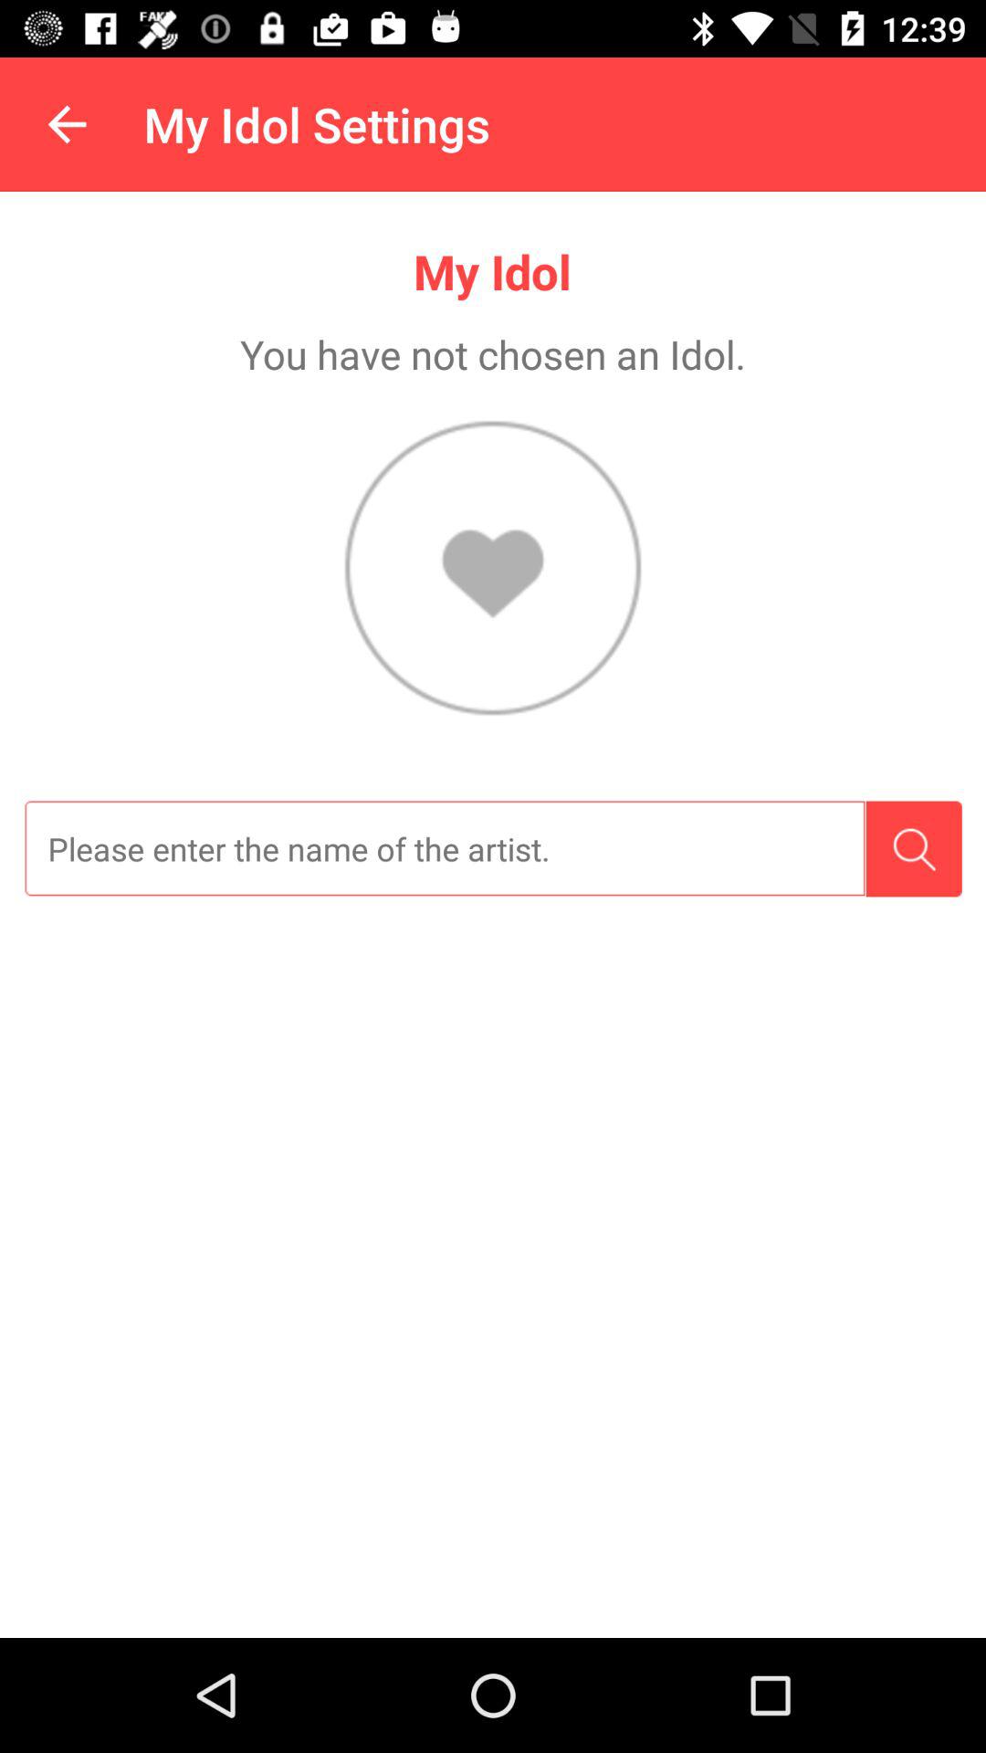  What do you see at coordinates (913, 849) in the screenshot?
I see `search` at bounding box center [913, 849].